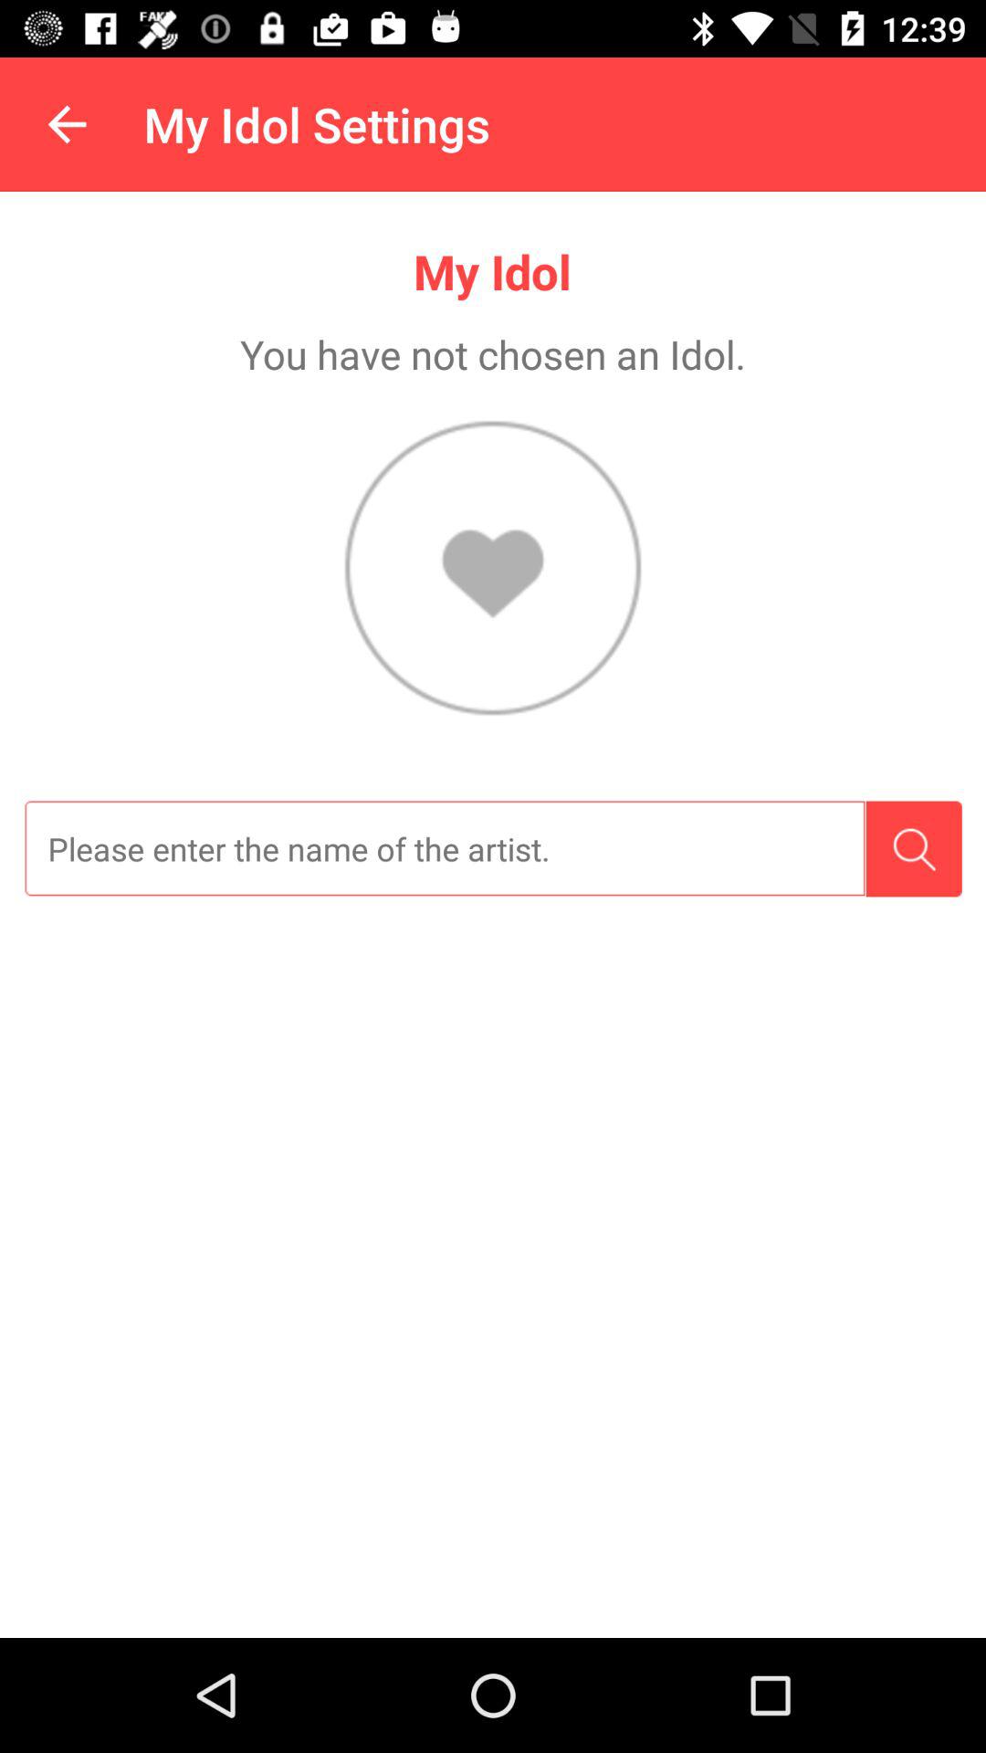  What do you see at coordinates (913, 849) in the screenshot?
I see `search` at bounding box center [913, 849].